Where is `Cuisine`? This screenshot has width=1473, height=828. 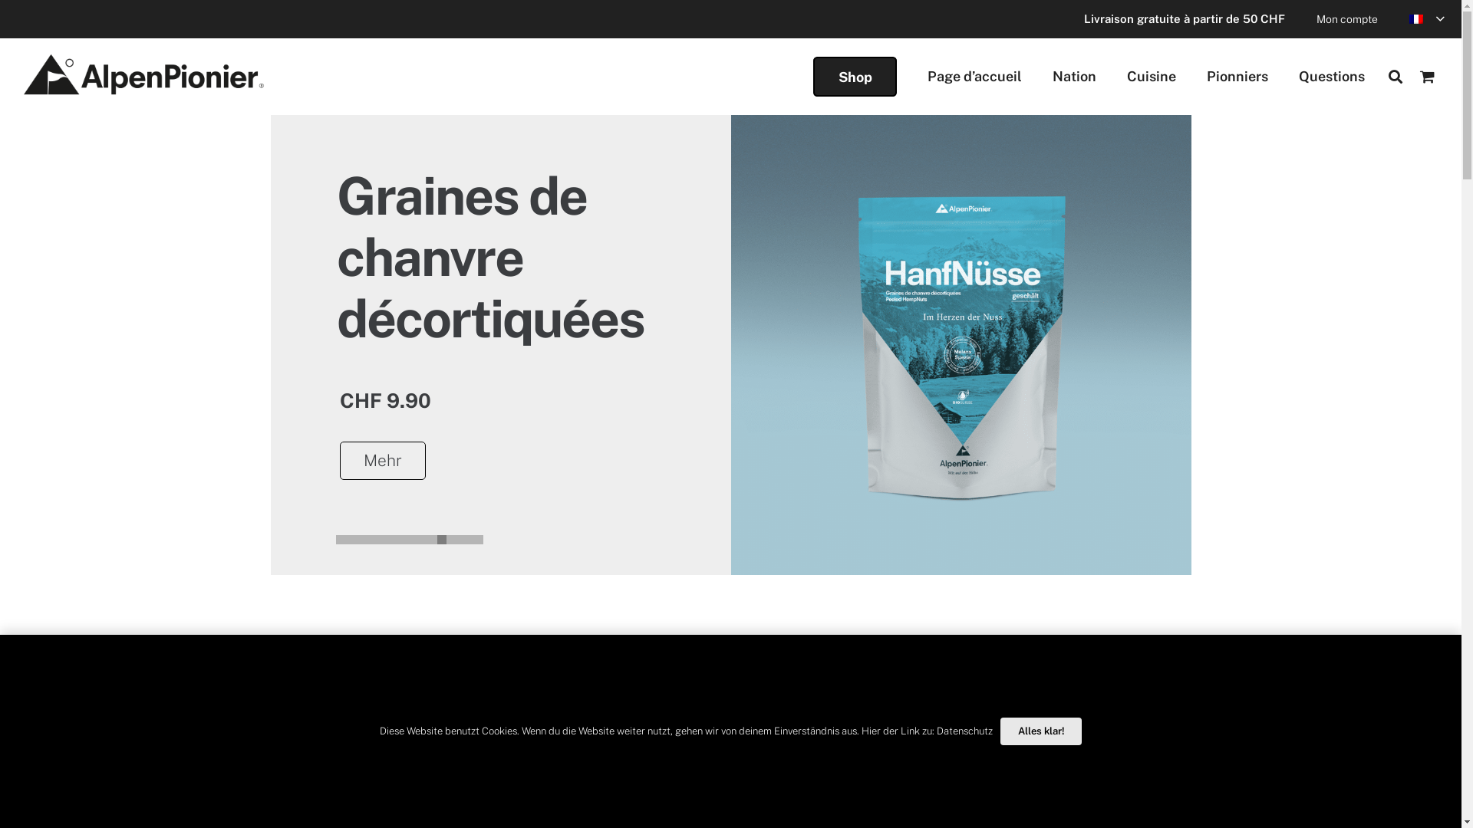 Cuisine is located at coordinates (1152, 77).